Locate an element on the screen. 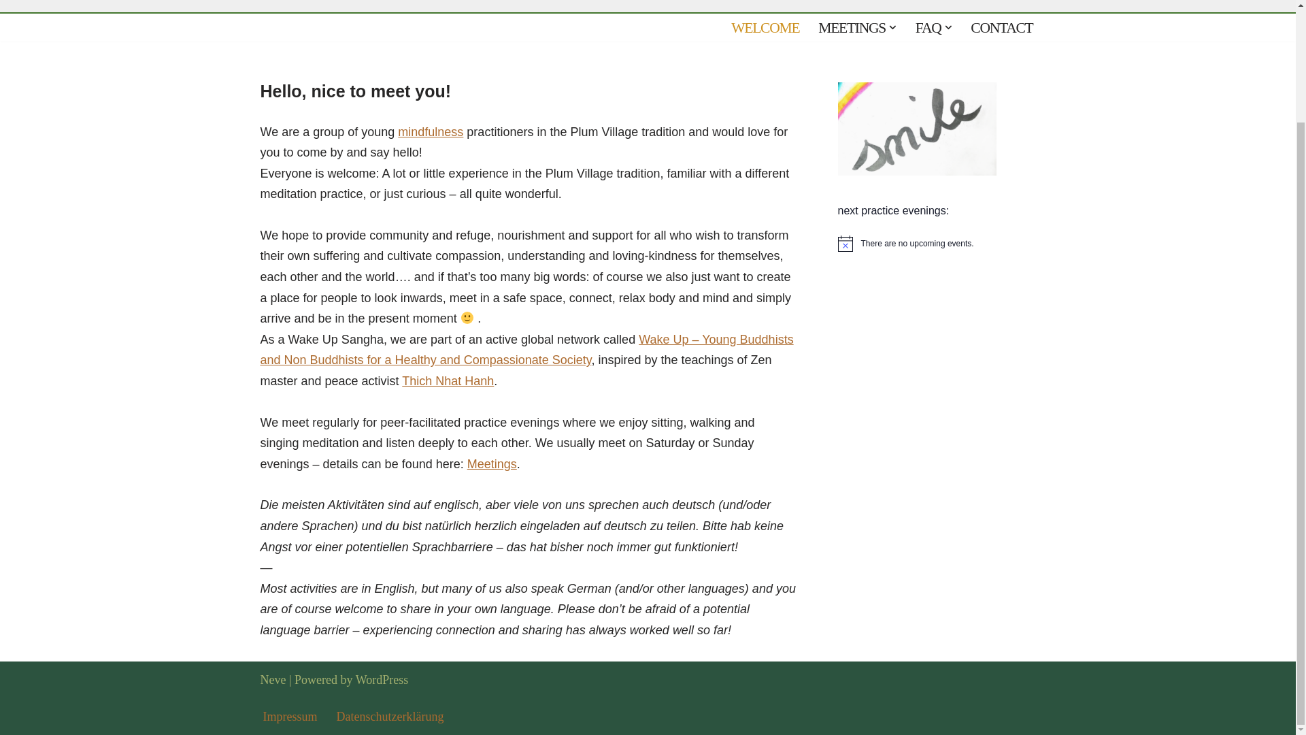 The height and width of the screenshot is (735, 1306). CONTACT is located at coordinates (1001, 27).